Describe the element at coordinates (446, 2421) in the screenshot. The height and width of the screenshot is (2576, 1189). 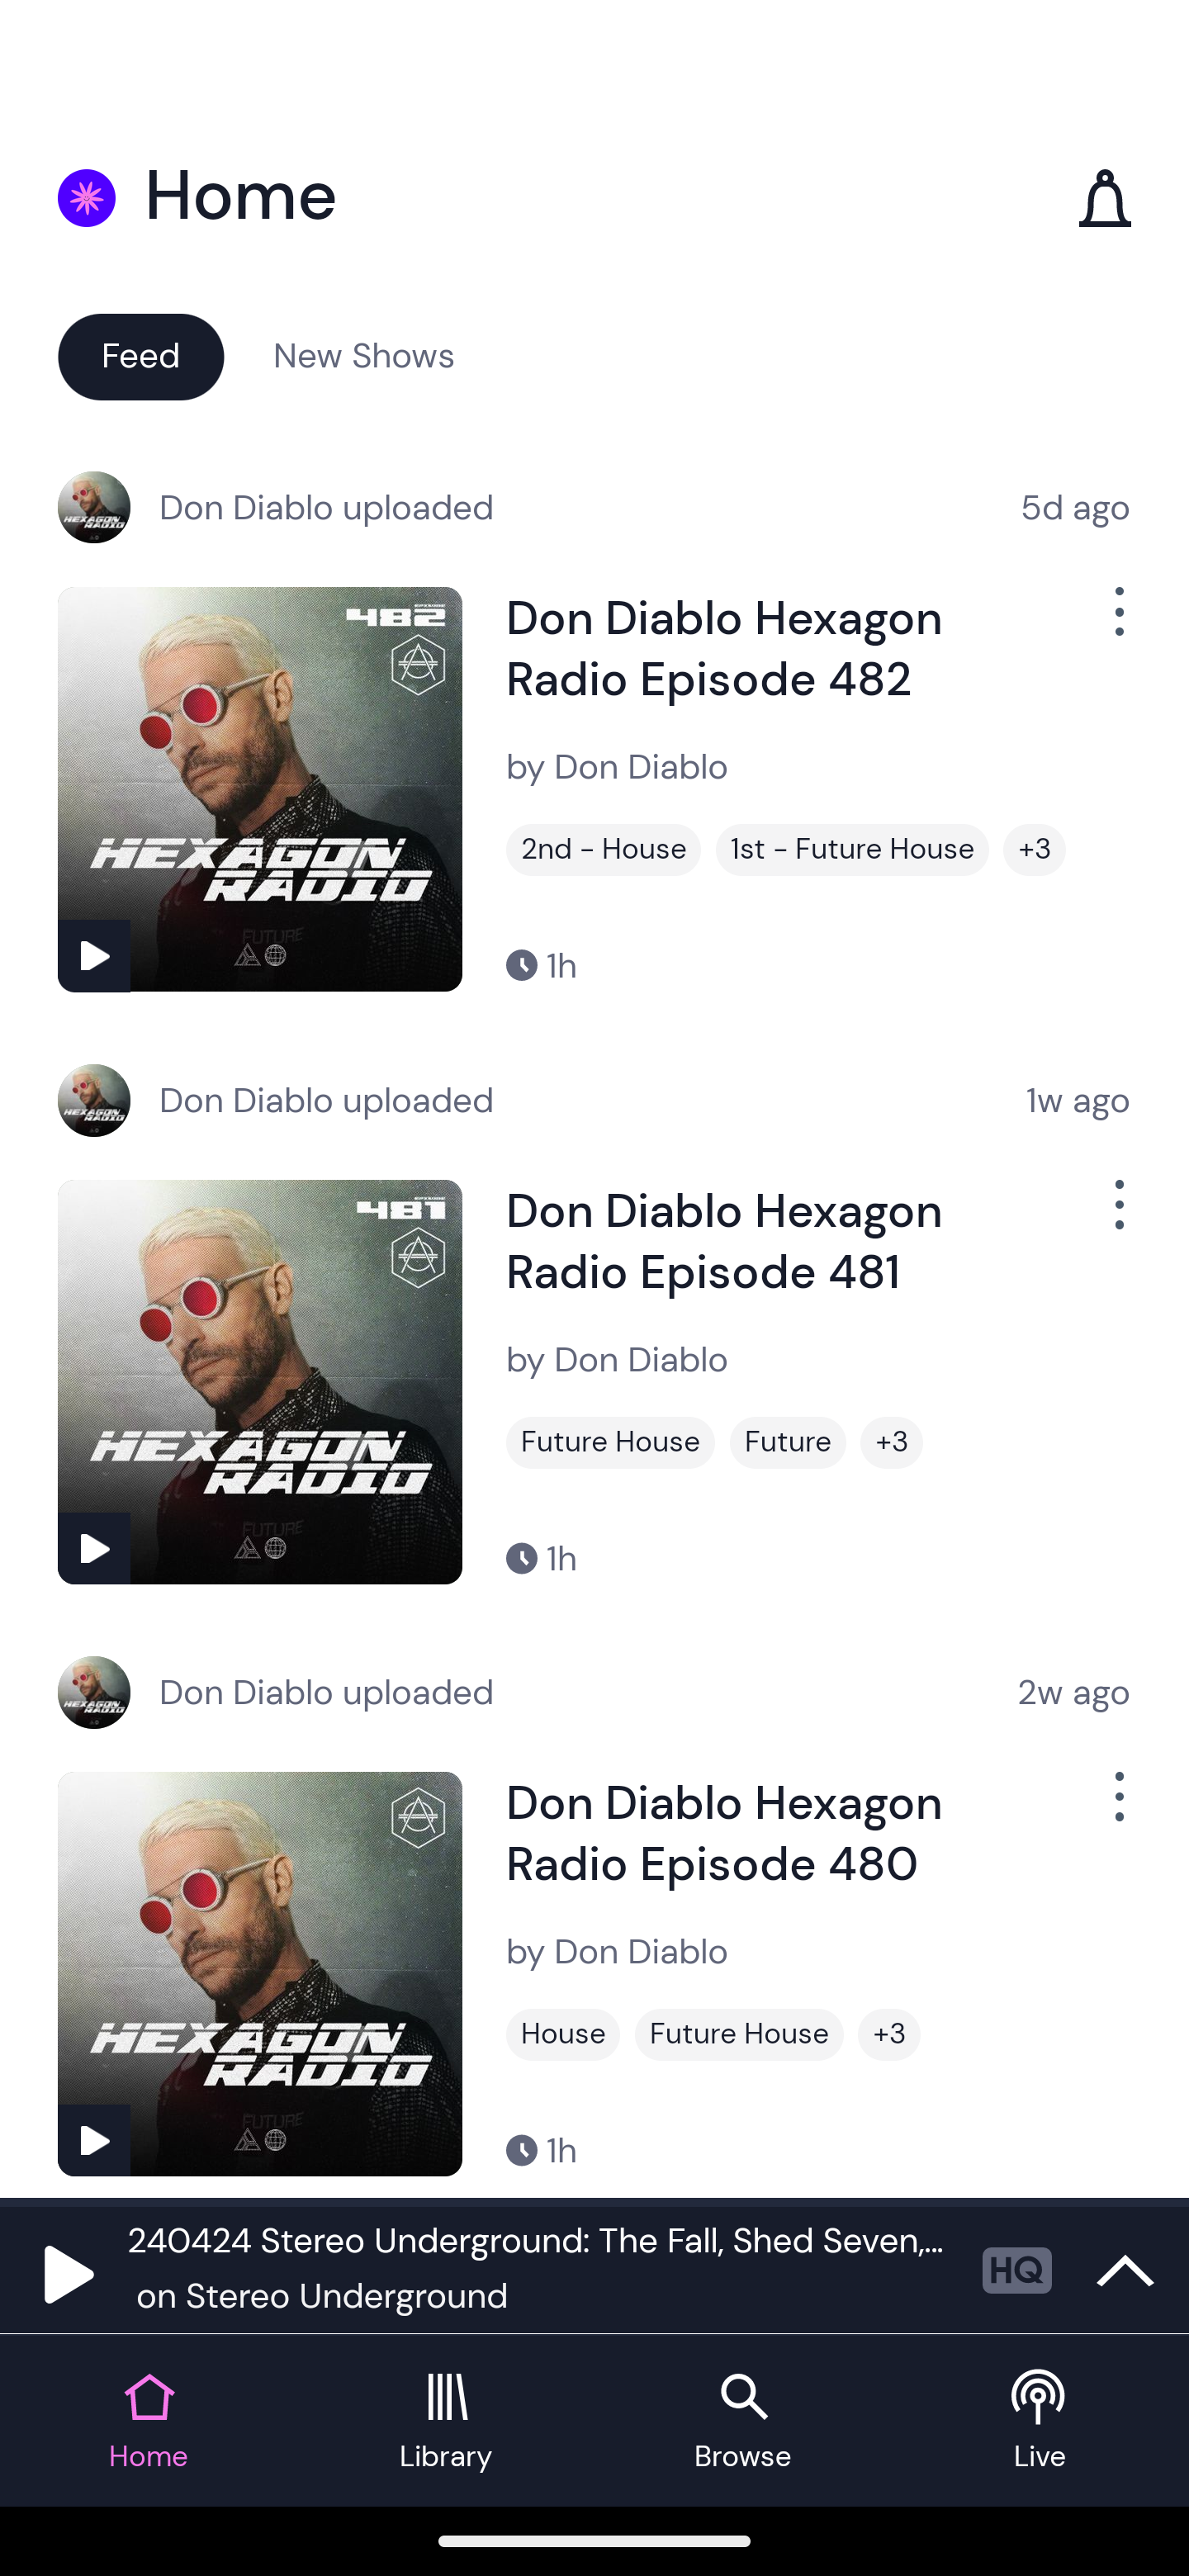
I see `Library tab Library` at that location.